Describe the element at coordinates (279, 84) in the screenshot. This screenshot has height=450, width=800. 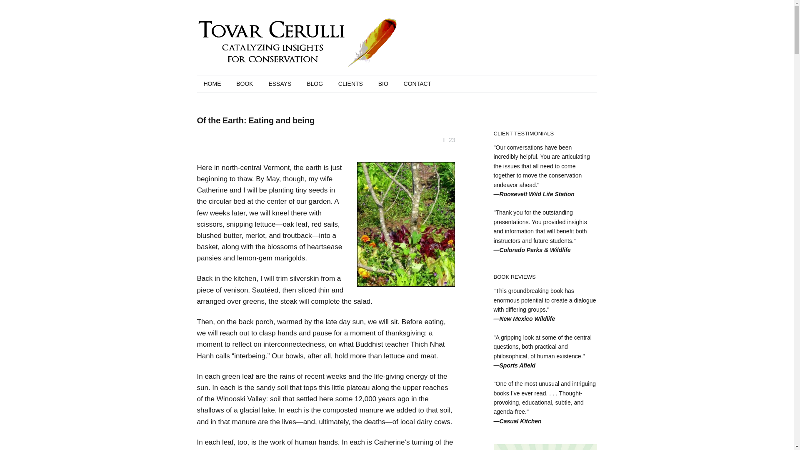
I see `ESSAYS` at that location.